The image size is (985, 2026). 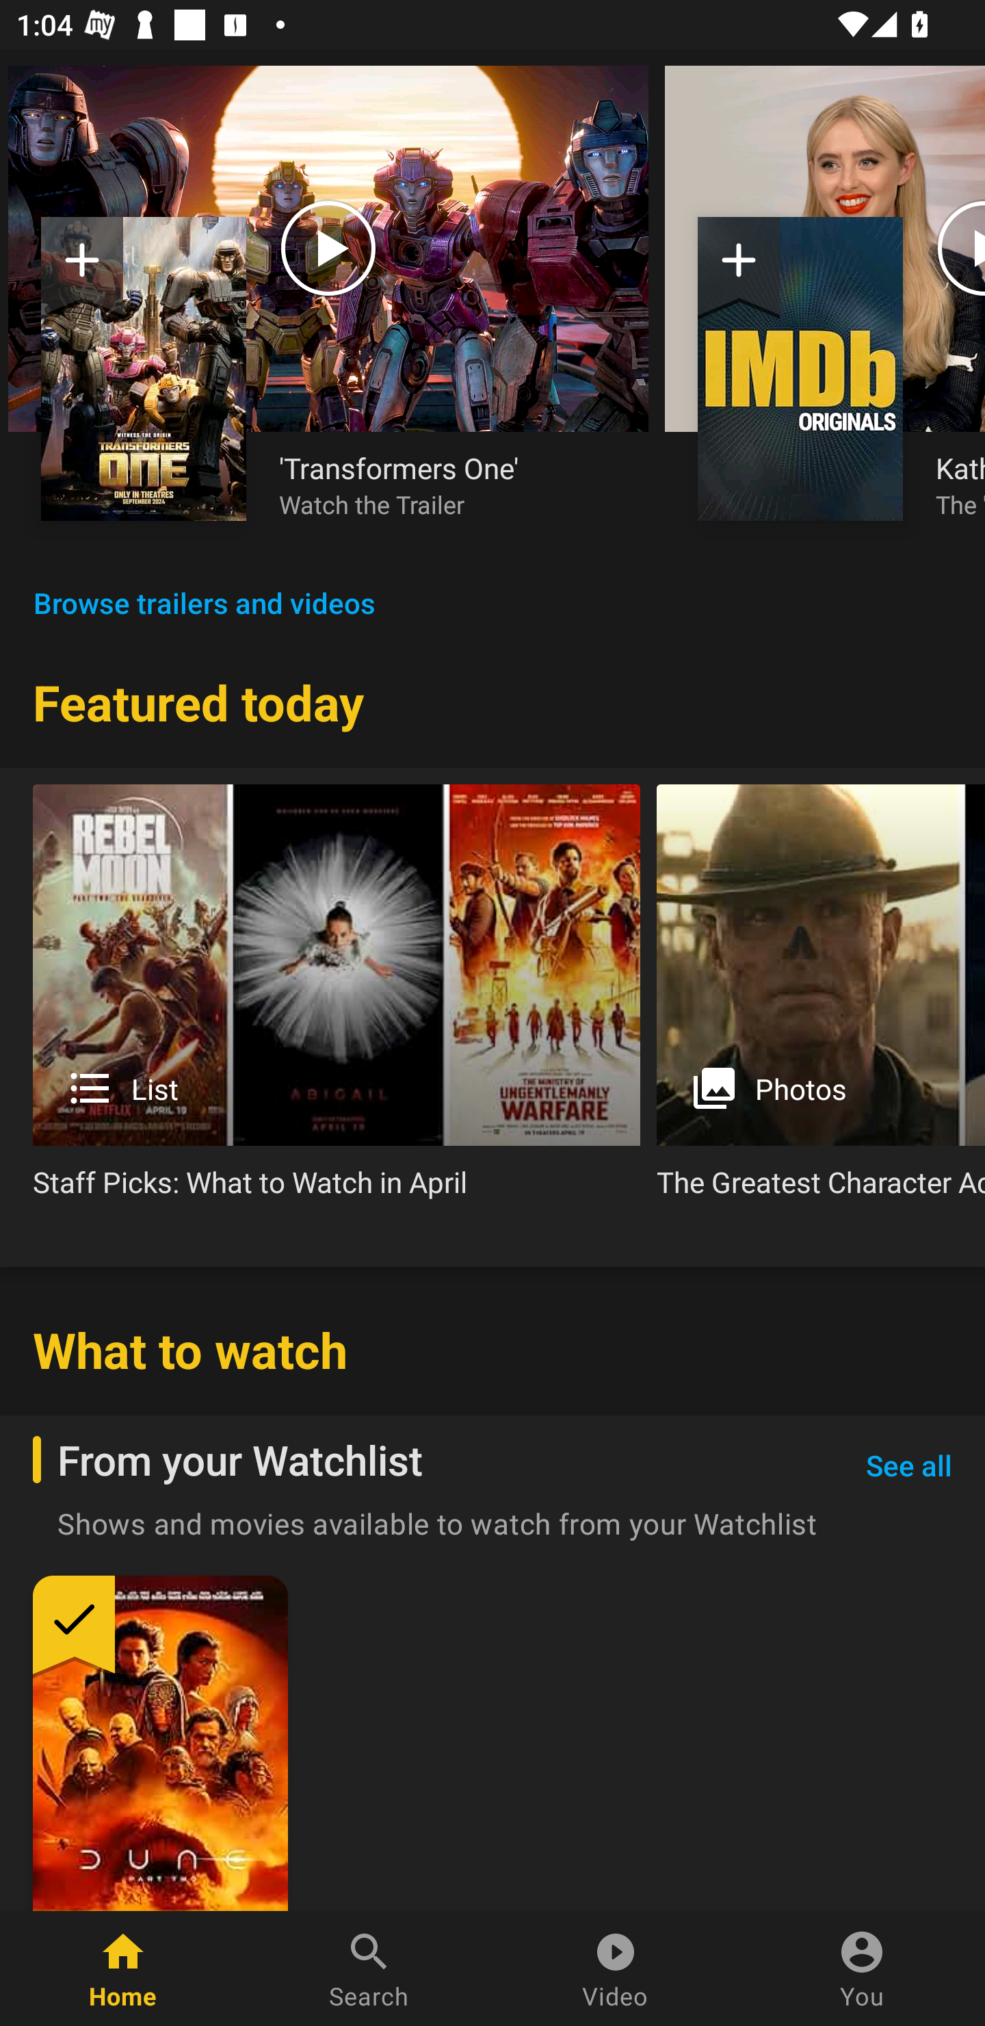 I want to click on You, so click(x=862, y=1969).